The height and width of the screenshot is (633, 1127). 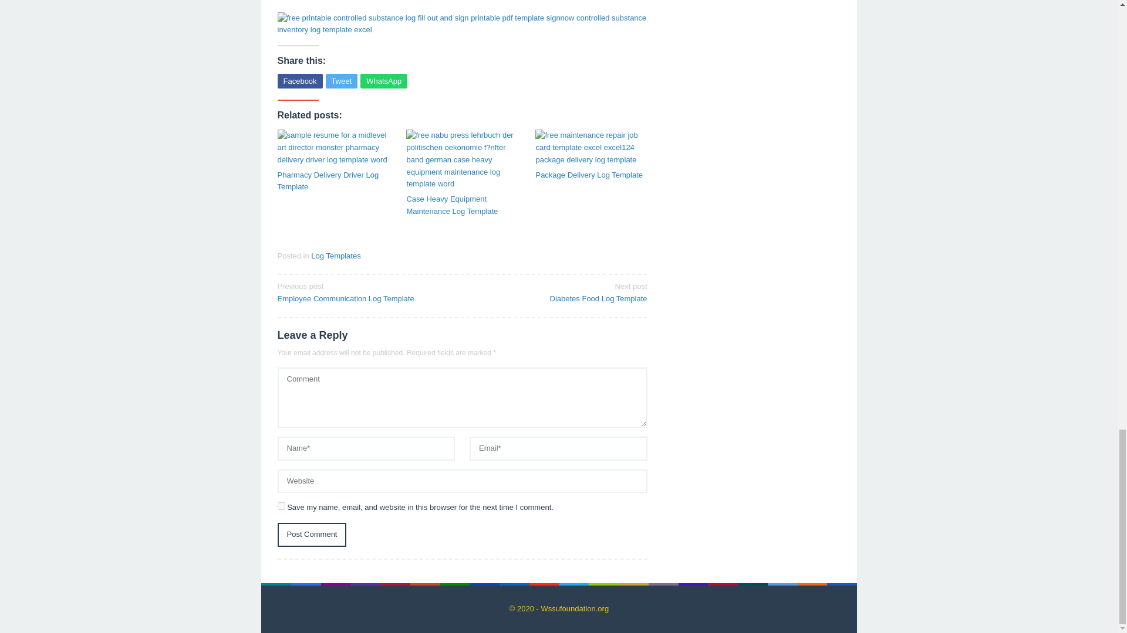 What do you see at coordinates (591, 175) in the screenshot?
I see `Package Delivery Log Template` at bounding box center [591, 175].